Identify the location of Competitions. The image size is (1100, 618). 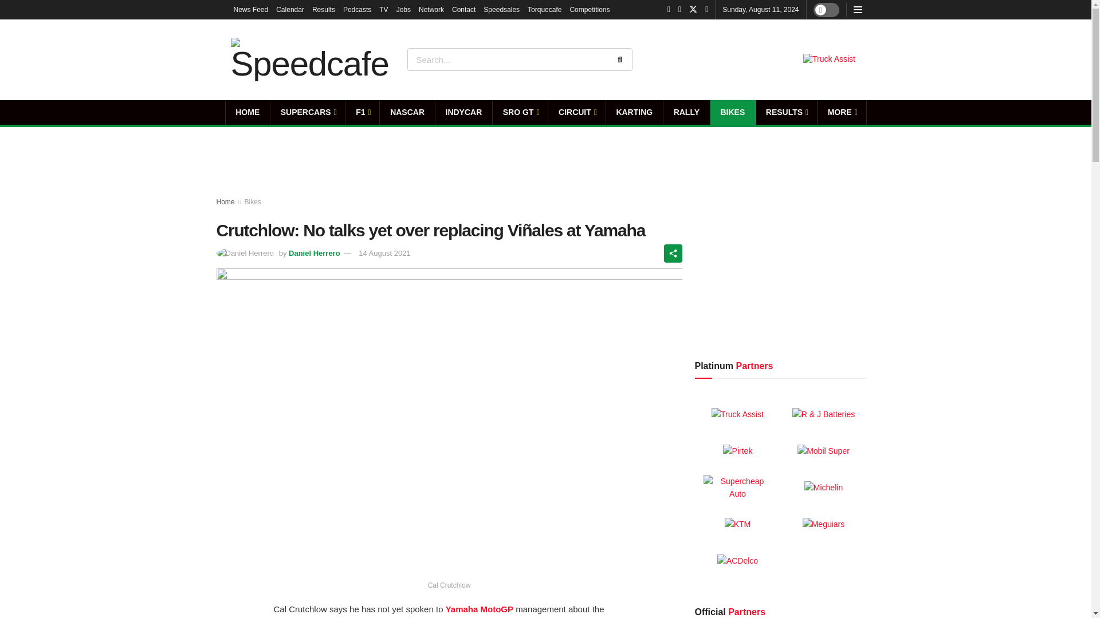
(589, 9).